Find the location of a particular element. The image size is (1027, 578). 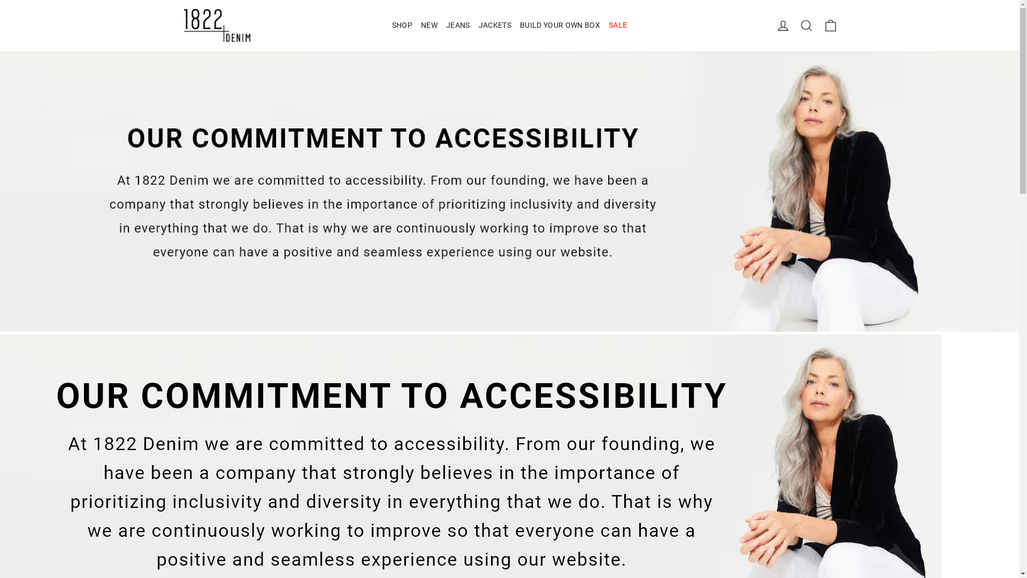

Log in is located at coordinates (783, 26).